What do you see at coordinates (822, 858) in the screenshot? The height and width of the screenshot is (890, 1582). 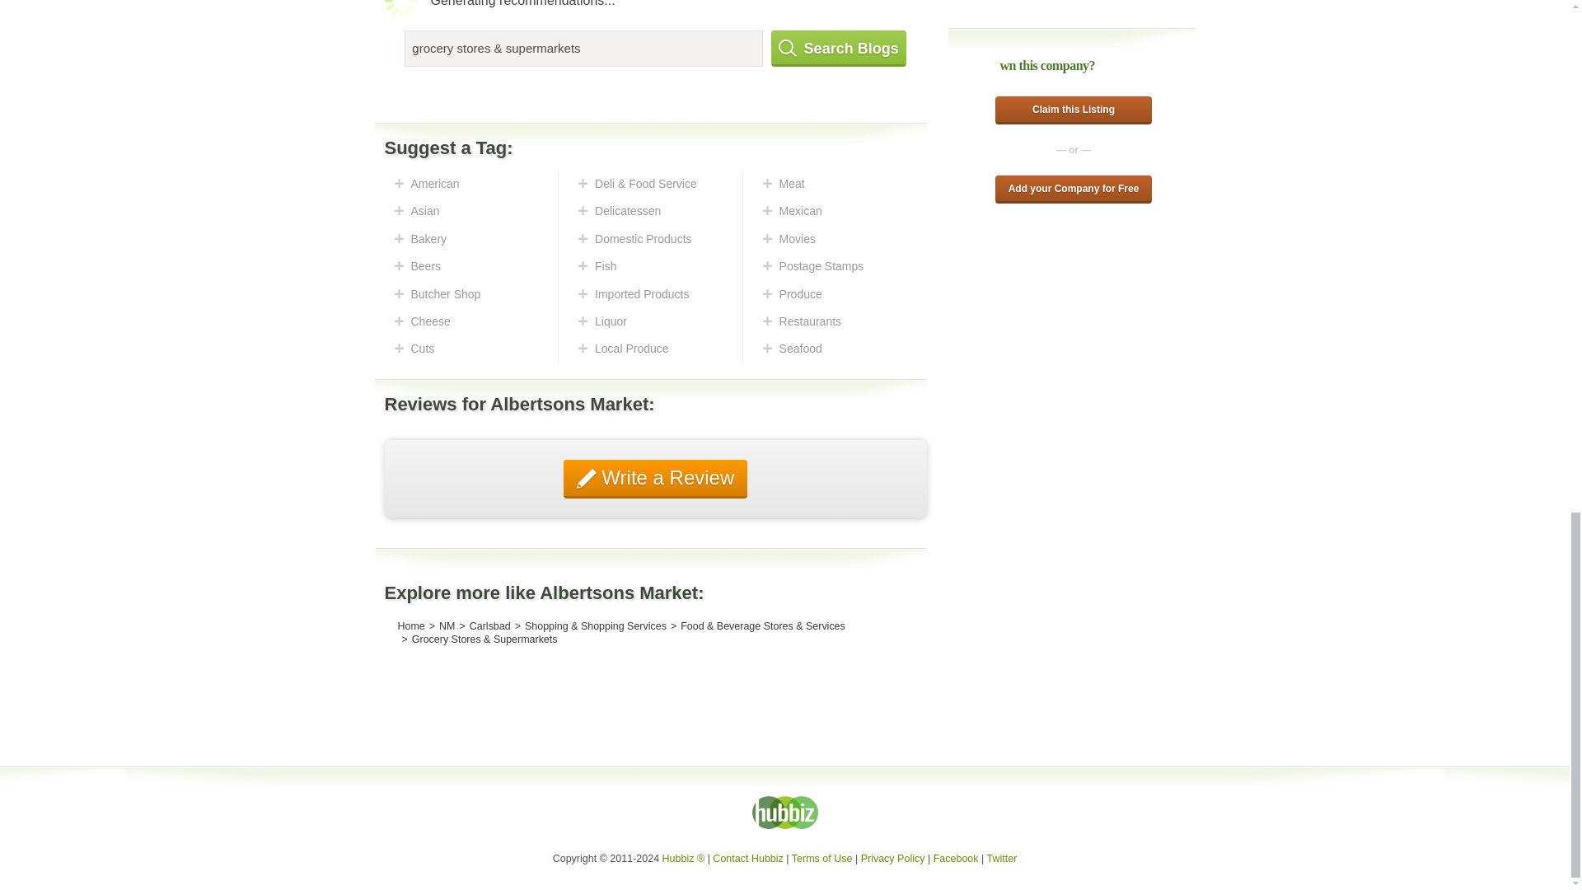 I see `Terms of Use` at bounding box center [822, 858].